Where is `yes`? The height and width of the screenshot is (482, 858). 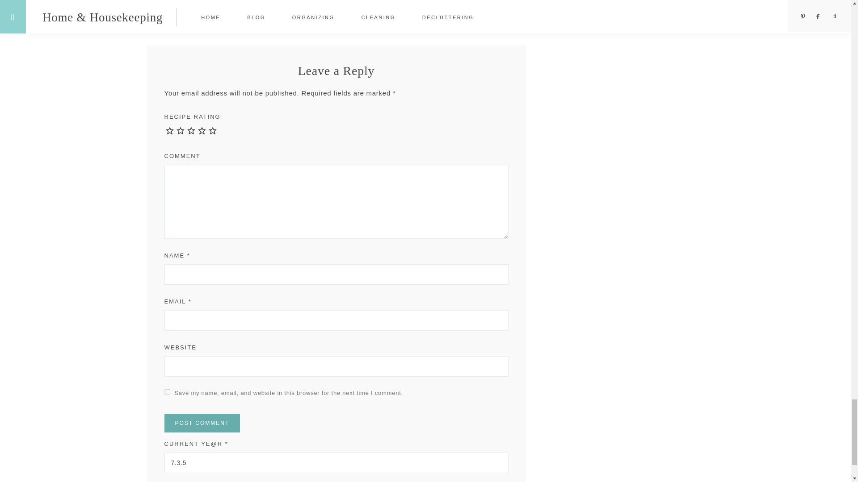 yes is located at coordinates (167, 392).